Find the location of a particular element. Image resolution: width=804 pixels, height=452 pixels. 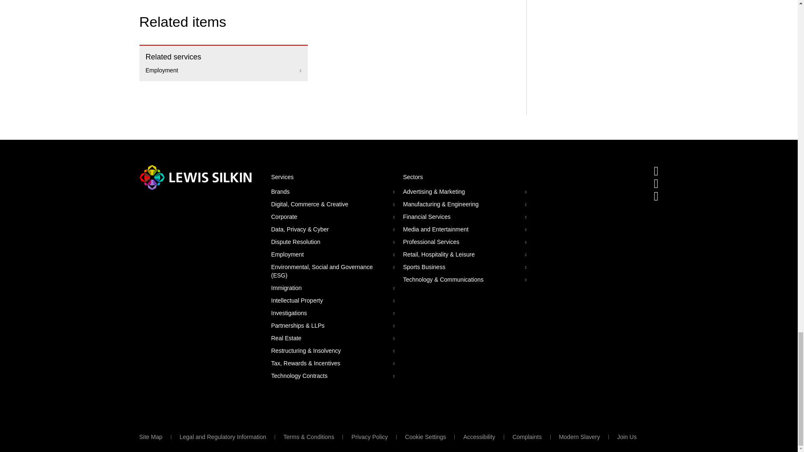

Opens in a new tab is located at coordinates (656, 171).